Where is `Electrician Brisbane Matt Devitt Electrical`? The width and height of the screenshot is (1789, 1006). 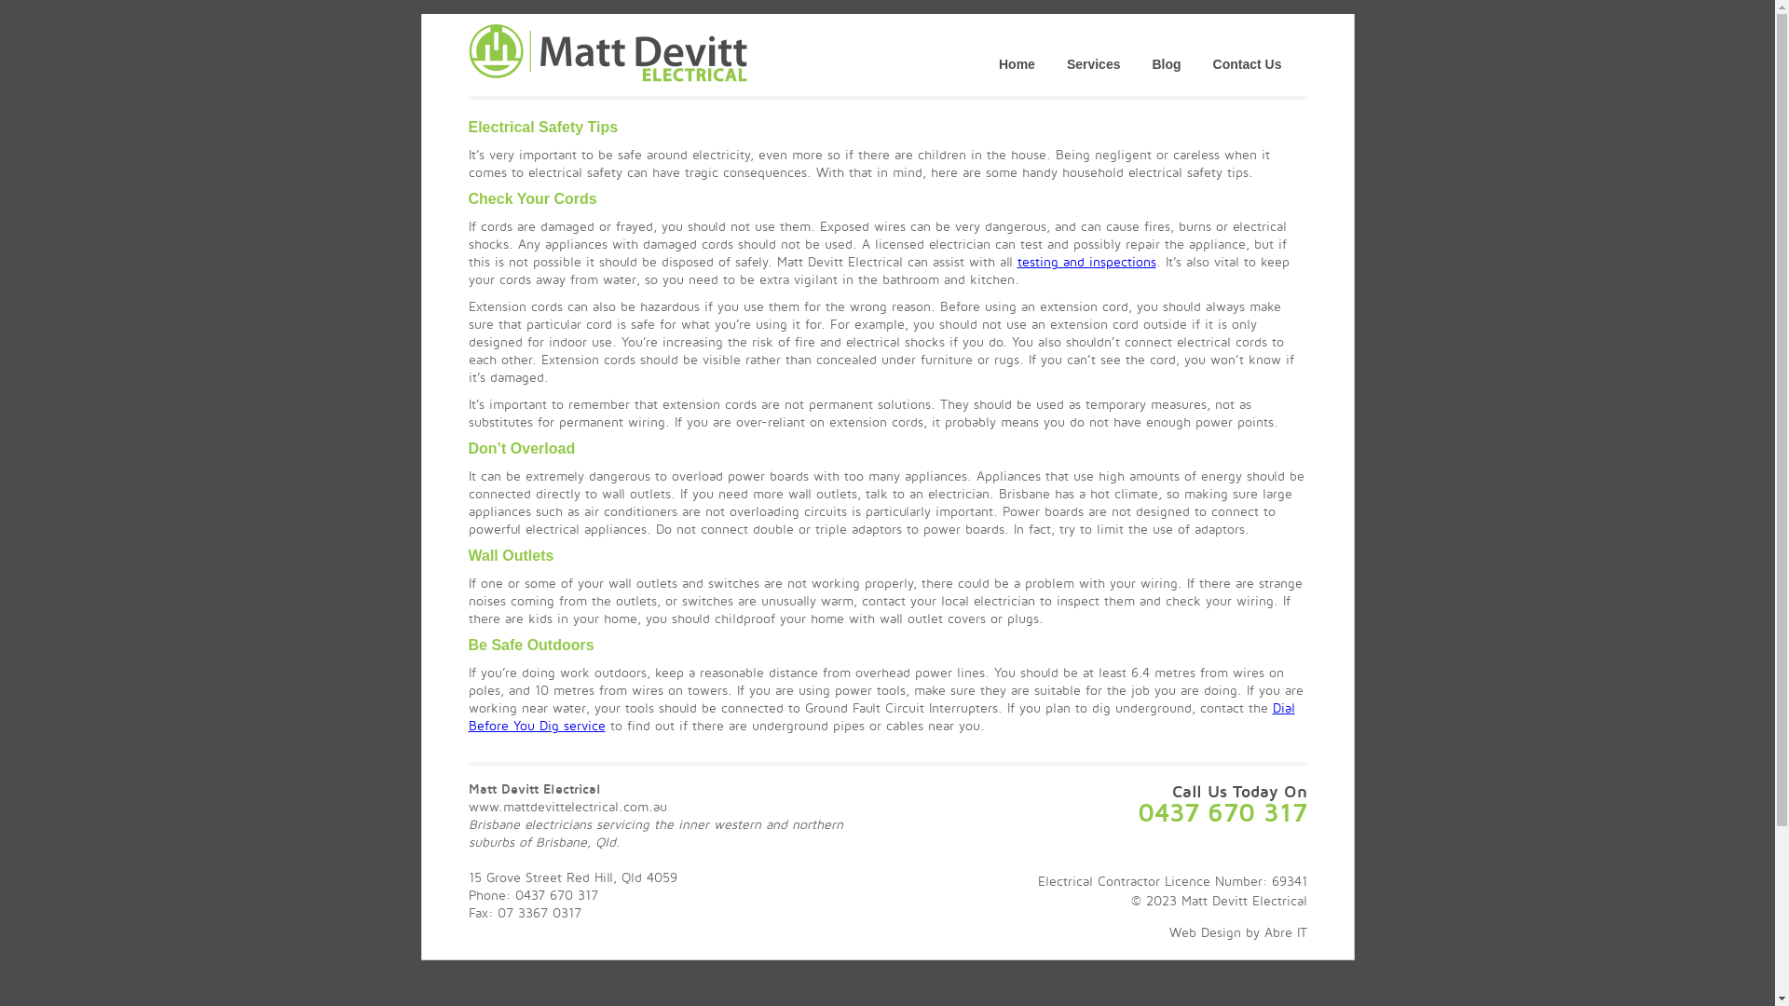
Electrician Brisbane Matt Devitt Electrical is located at coordinates (608, 53).